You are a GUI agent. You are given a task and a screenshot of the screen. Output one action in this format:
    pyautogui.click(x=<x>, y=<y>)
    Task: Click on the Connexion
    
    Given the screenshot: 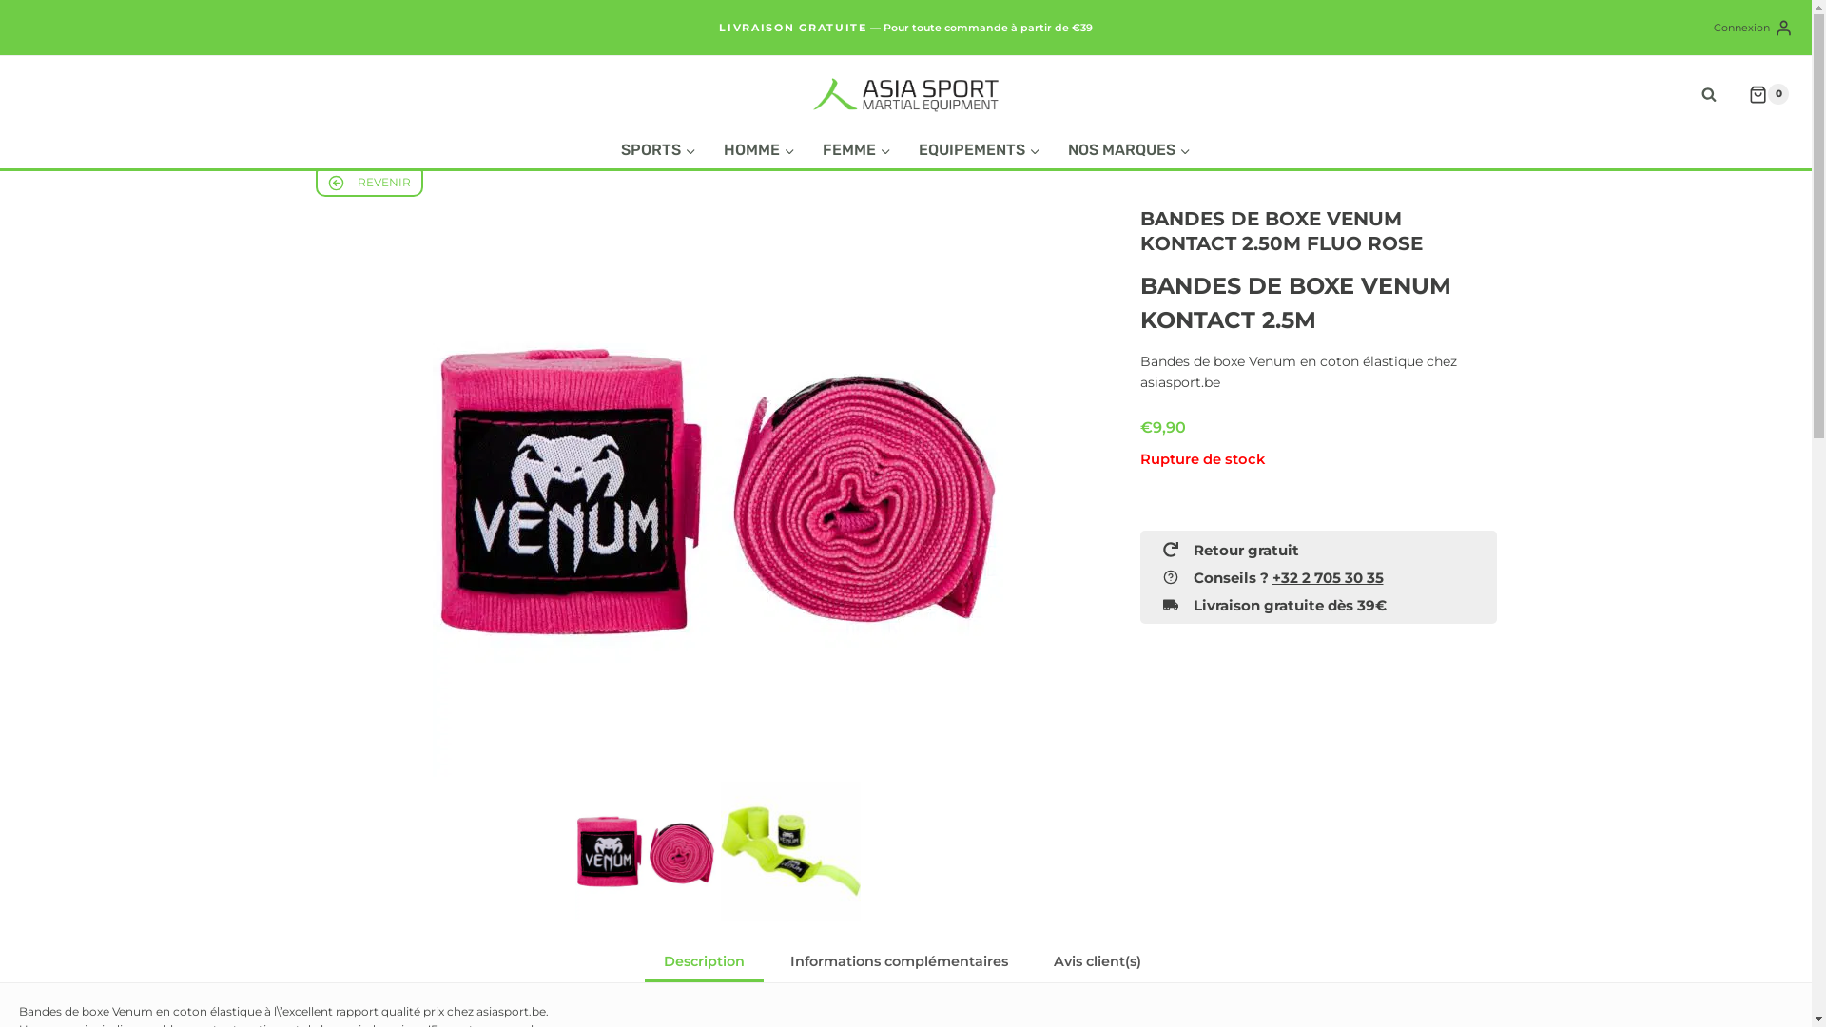 What is the action you would take?
    pyautogui.click(x=1754, y=28)
    